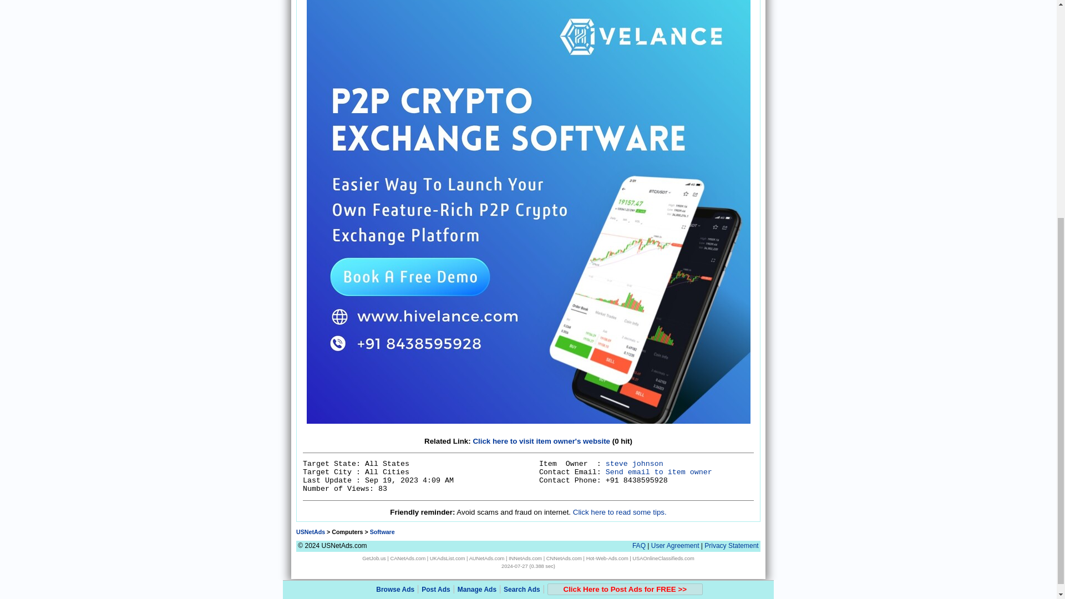  Describe the element at coordinates (395, 246) in the screenshot. I see `Browse Ads` at that location.